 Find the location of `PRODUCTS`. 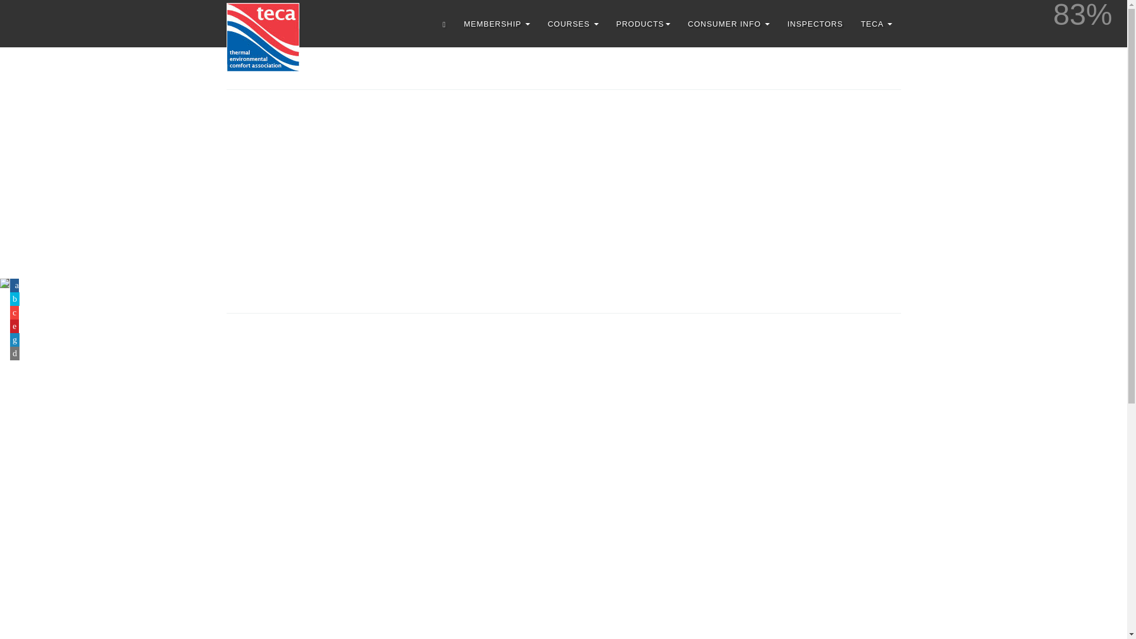

PRODUCTS is located at coordinates (644, 24).